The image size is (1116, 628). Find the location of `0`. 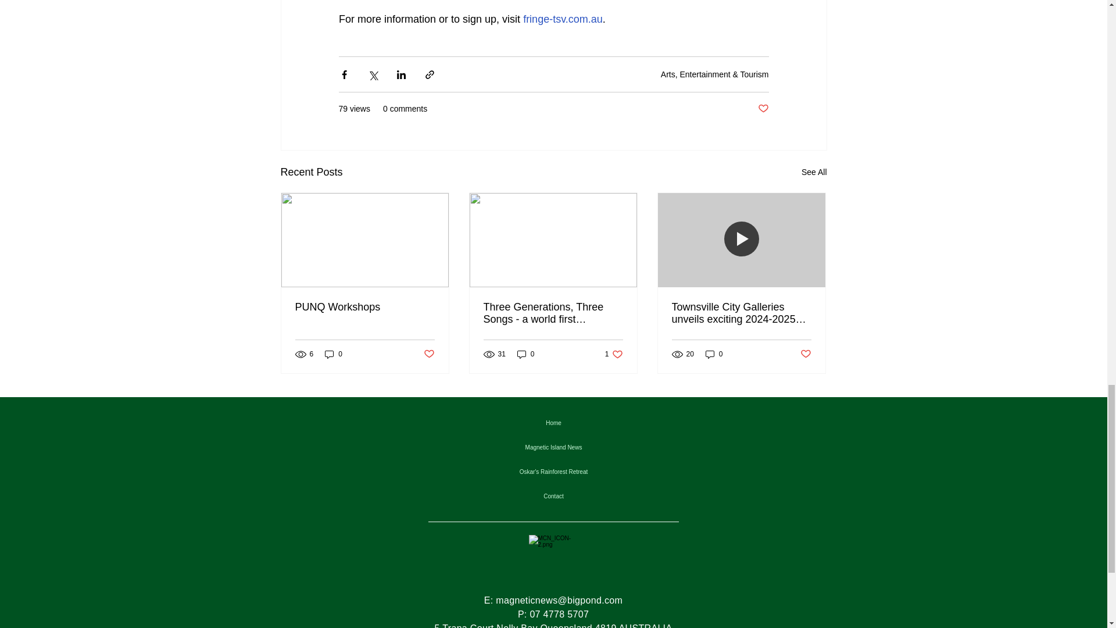

0 is located at coordinates (806, 354).